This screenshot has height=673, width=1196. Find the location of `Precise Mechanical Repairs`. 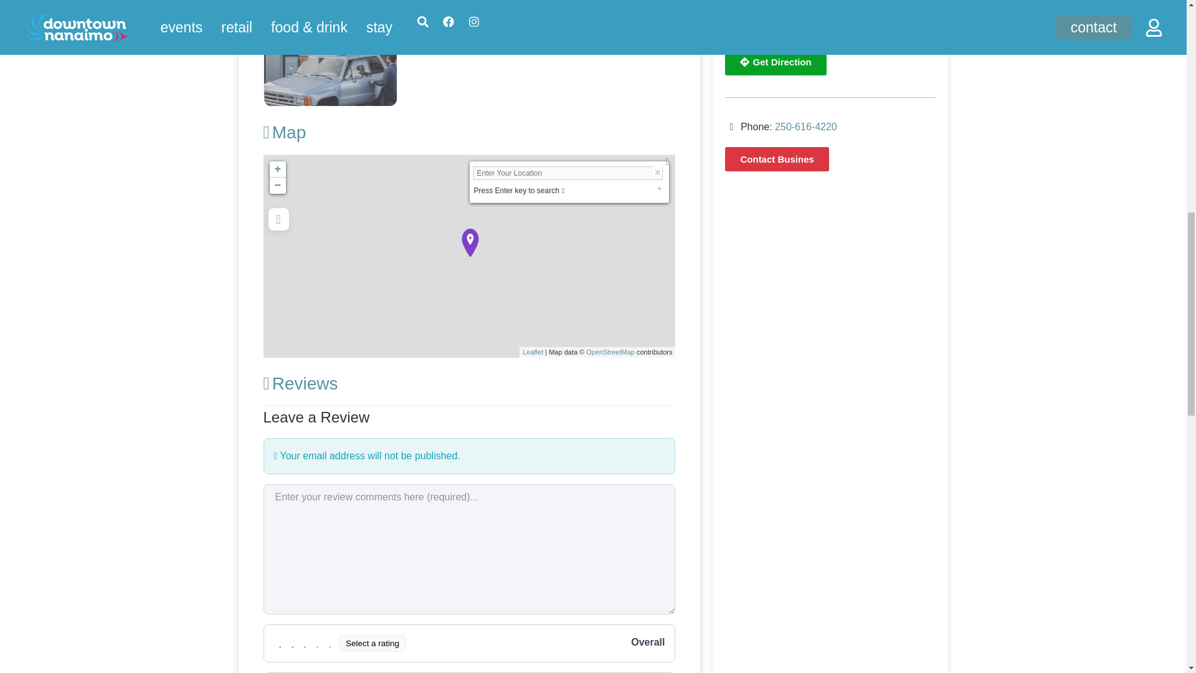

Precise Mechanical Repairs is located at coordinates (469, 242).